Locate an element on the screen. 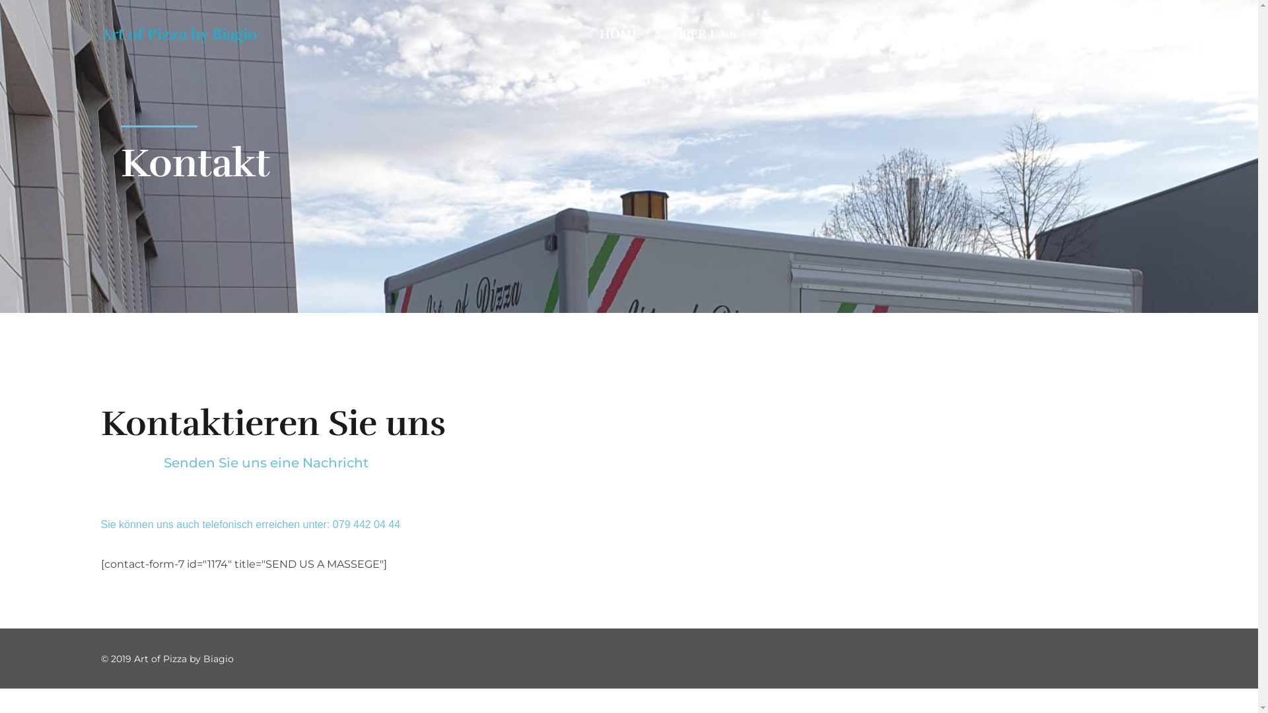 The image size is (1268, 713). CATERING is located at coordinates (984, 34).